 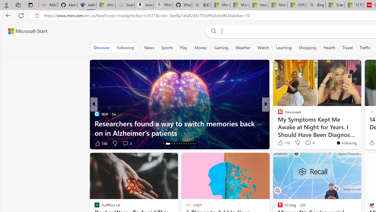 What do you see at coordinates (277, 123) in the screenshot?
I see `Kinda Frugal` at bounding box center [277, 123].